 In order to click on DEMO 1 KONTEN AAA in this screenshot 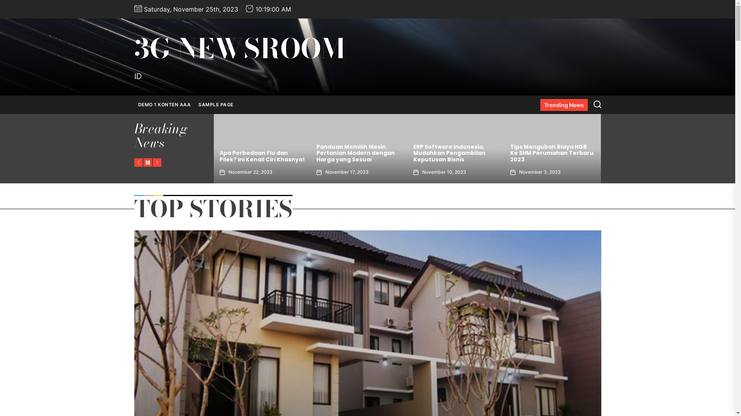, I will do `click(164, 105)`.